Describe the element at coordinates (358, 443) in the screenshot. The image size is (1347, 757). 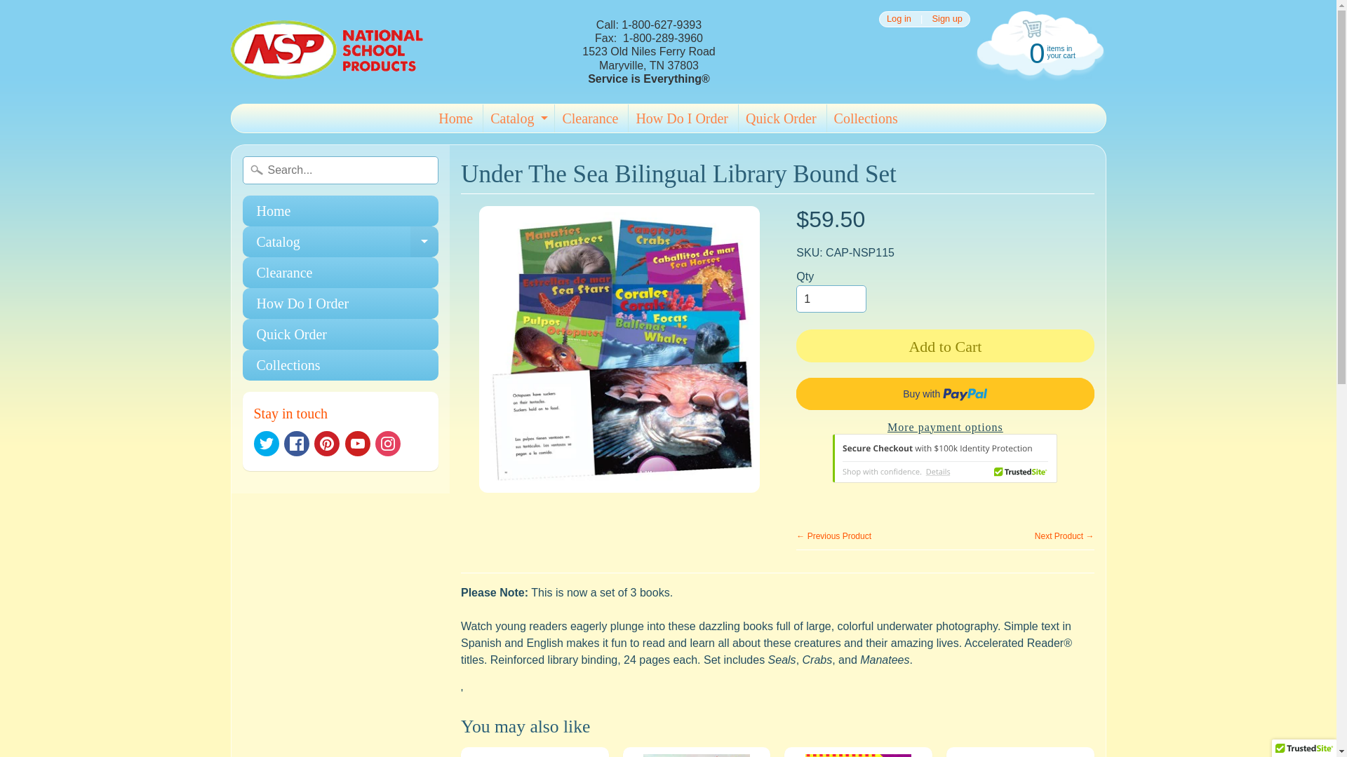
I see `National School Products` at that location.